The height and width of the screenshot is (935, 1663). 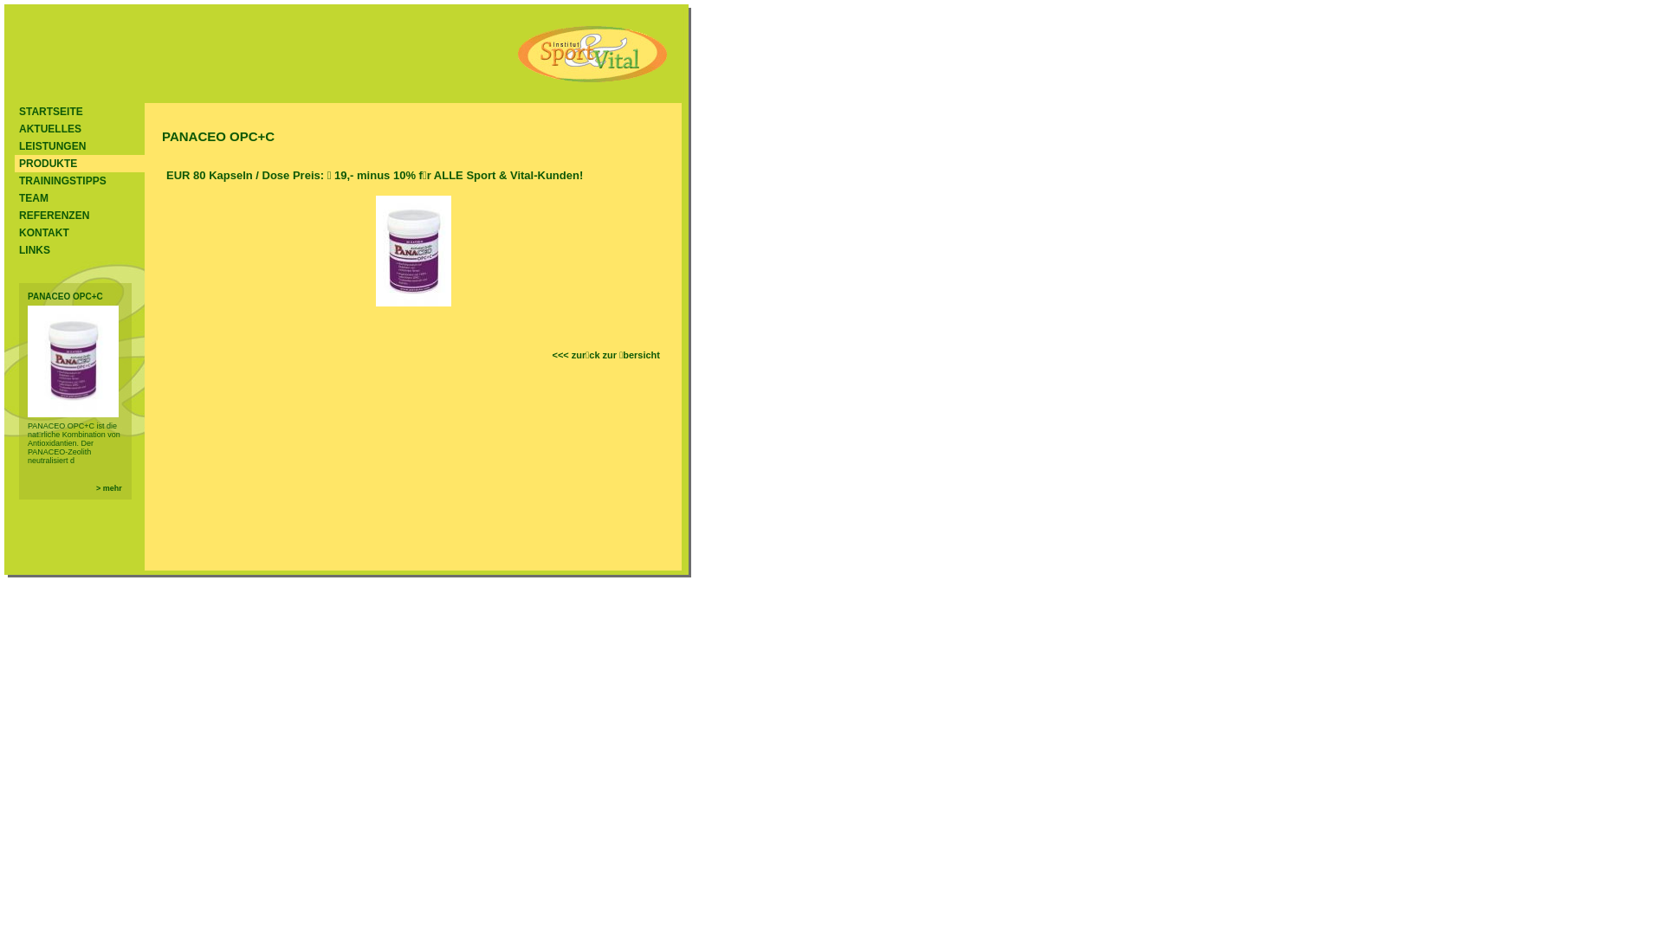 What do you see at coordinates (80, 250) in the screenshot?
I see `LINKS` at bounding box center [80, 250].